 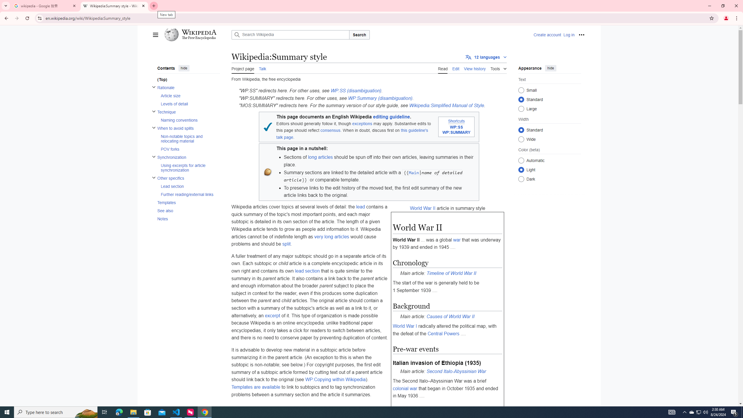 What do you see at coordinates (153, 87) in the screenshot?
I see `Toggle Rationale subsection` at bounding box center [153, 87].